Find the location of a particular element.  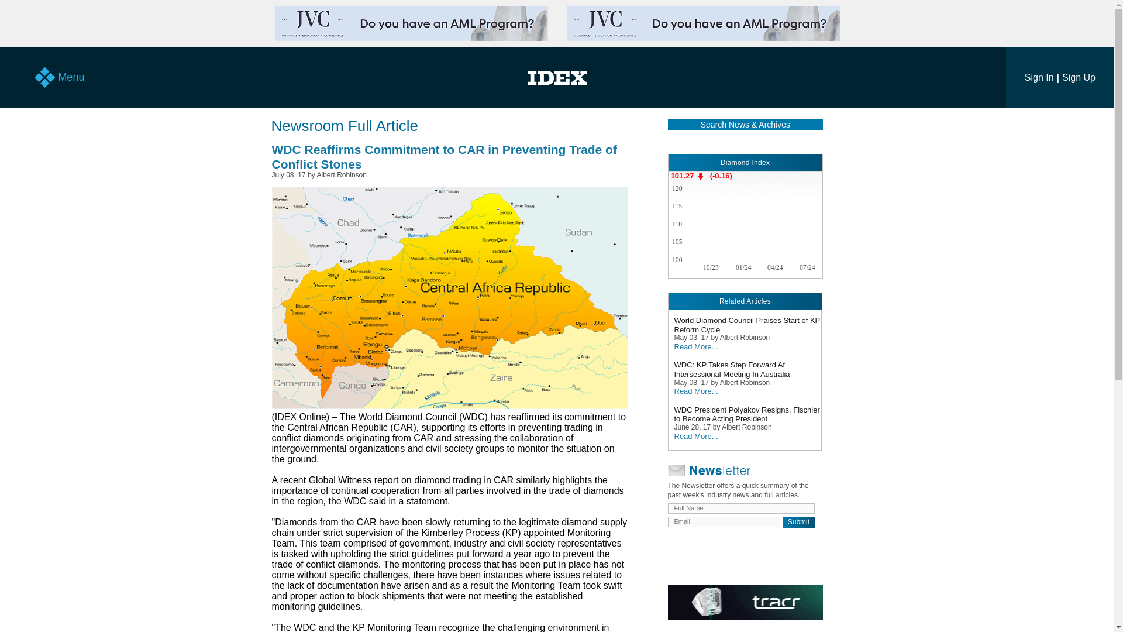

World Diamond Council Praises Start of KP Reform Cycle is located at coordinates (747, 329).